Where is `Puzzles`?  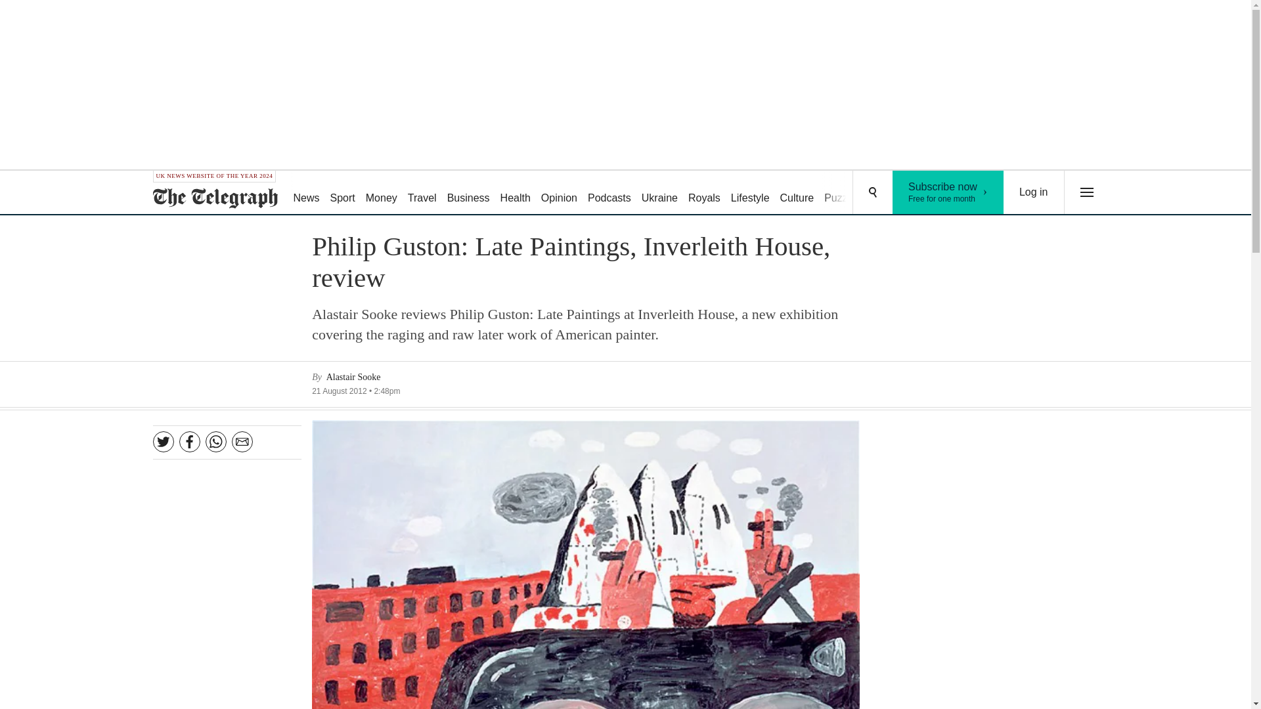
Puzzles is located at coordinates (842, 193).